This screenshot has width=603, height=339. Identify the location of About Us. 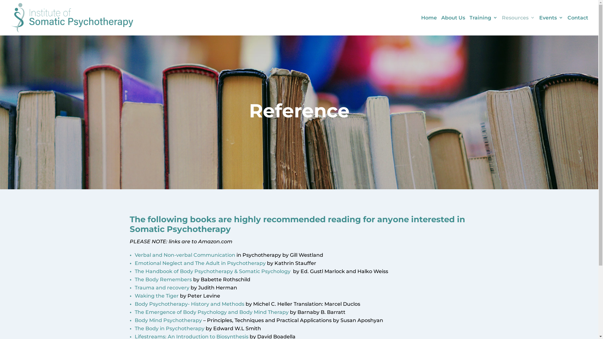
(453, 26).